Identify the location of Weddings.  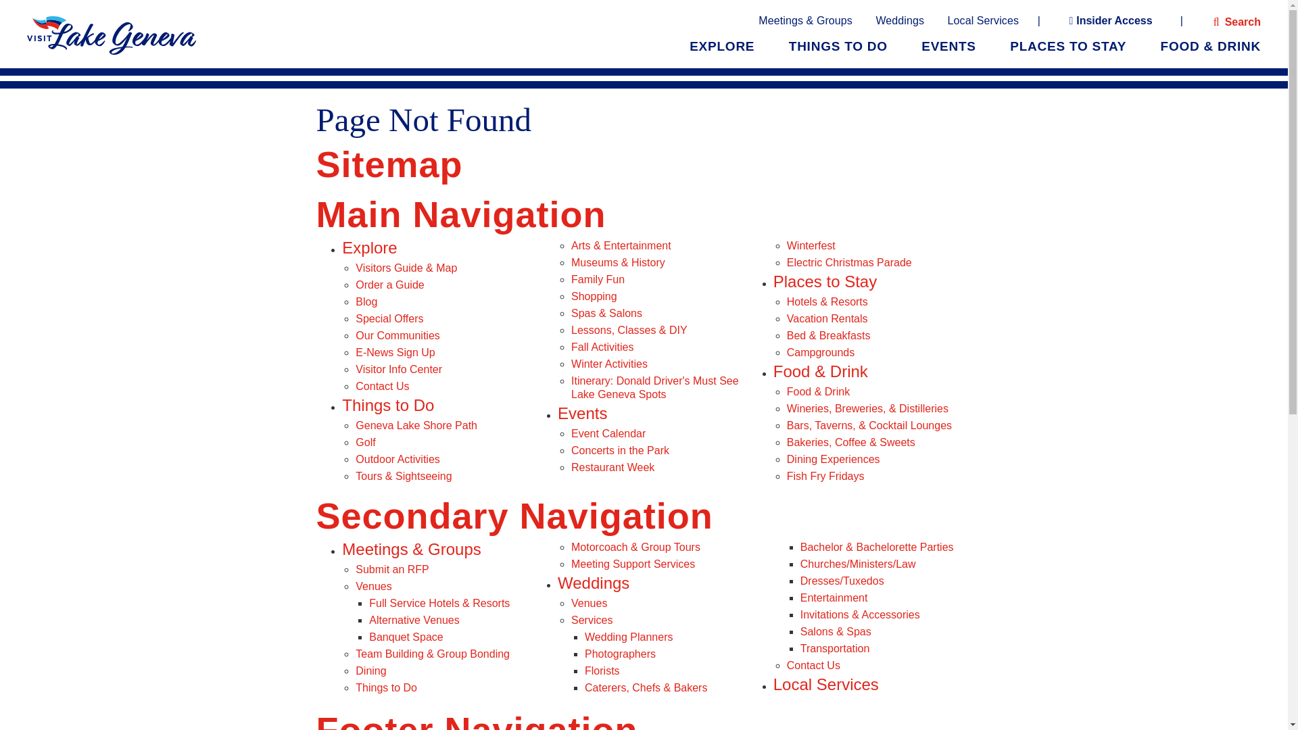
(899, 20).